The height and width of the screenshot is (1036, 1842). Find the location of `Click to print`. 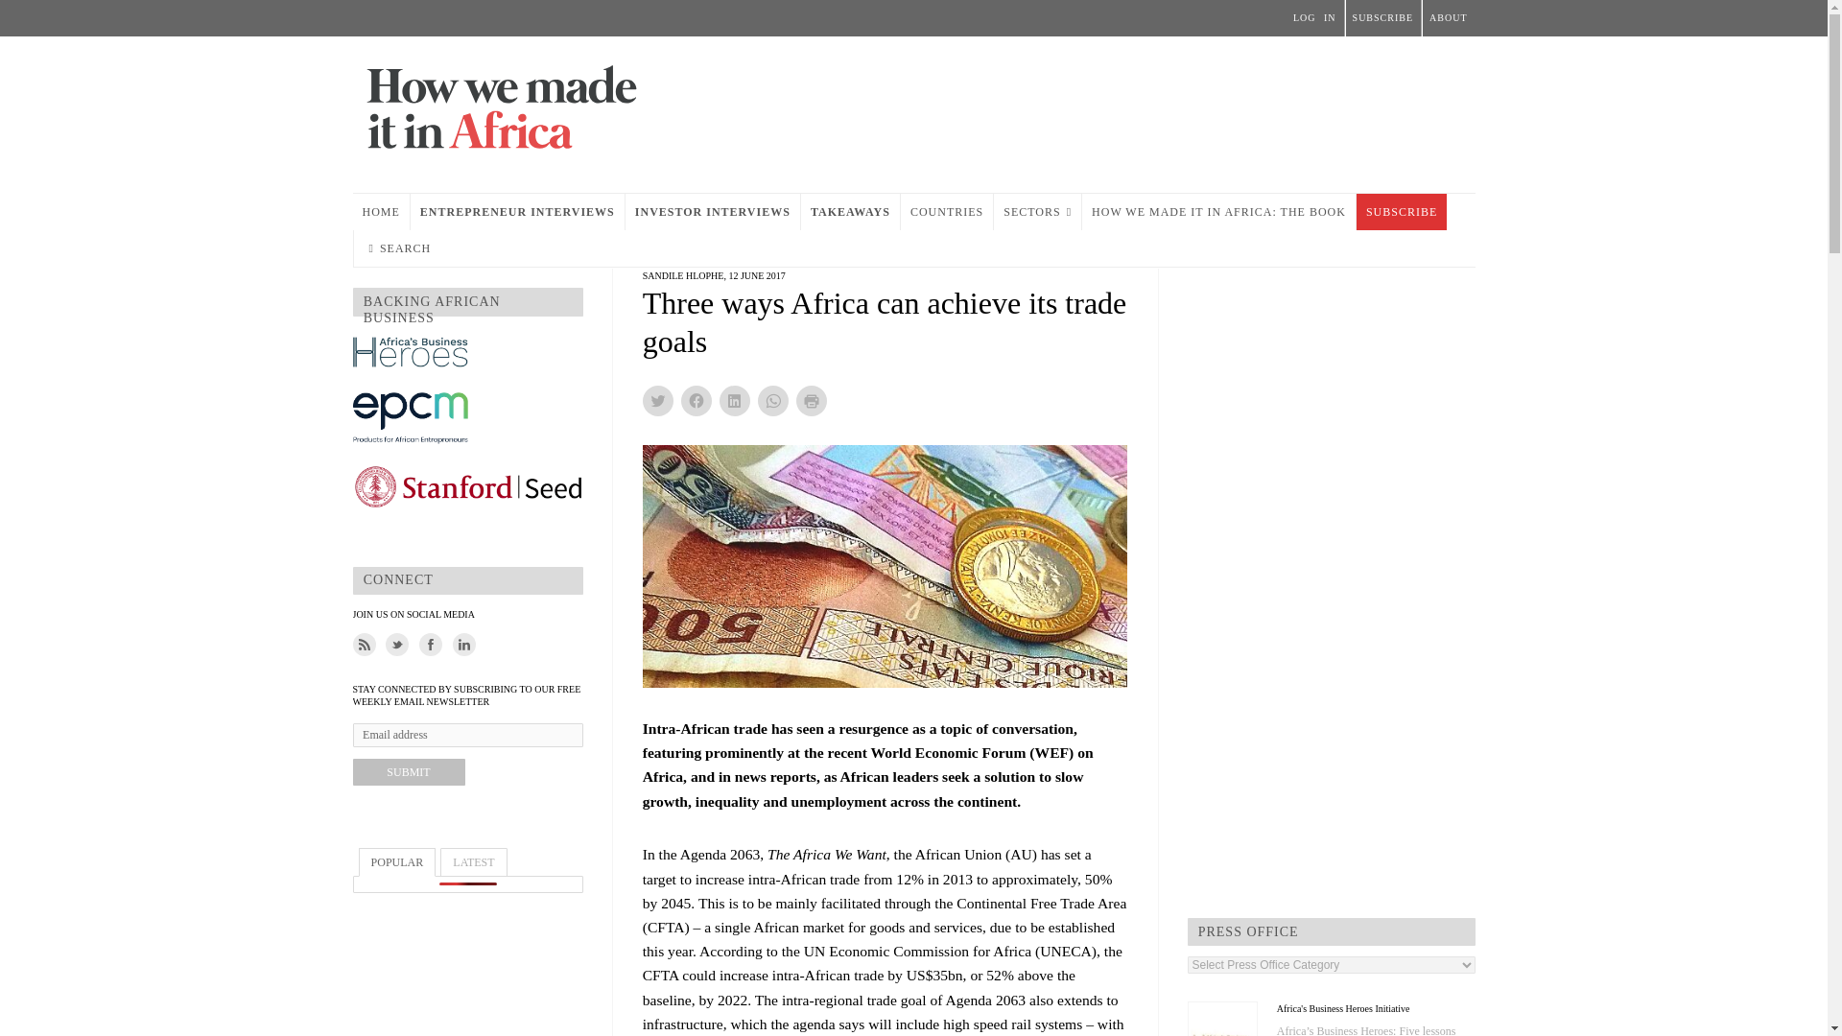

Click to print is located at coordinates (812, 401).